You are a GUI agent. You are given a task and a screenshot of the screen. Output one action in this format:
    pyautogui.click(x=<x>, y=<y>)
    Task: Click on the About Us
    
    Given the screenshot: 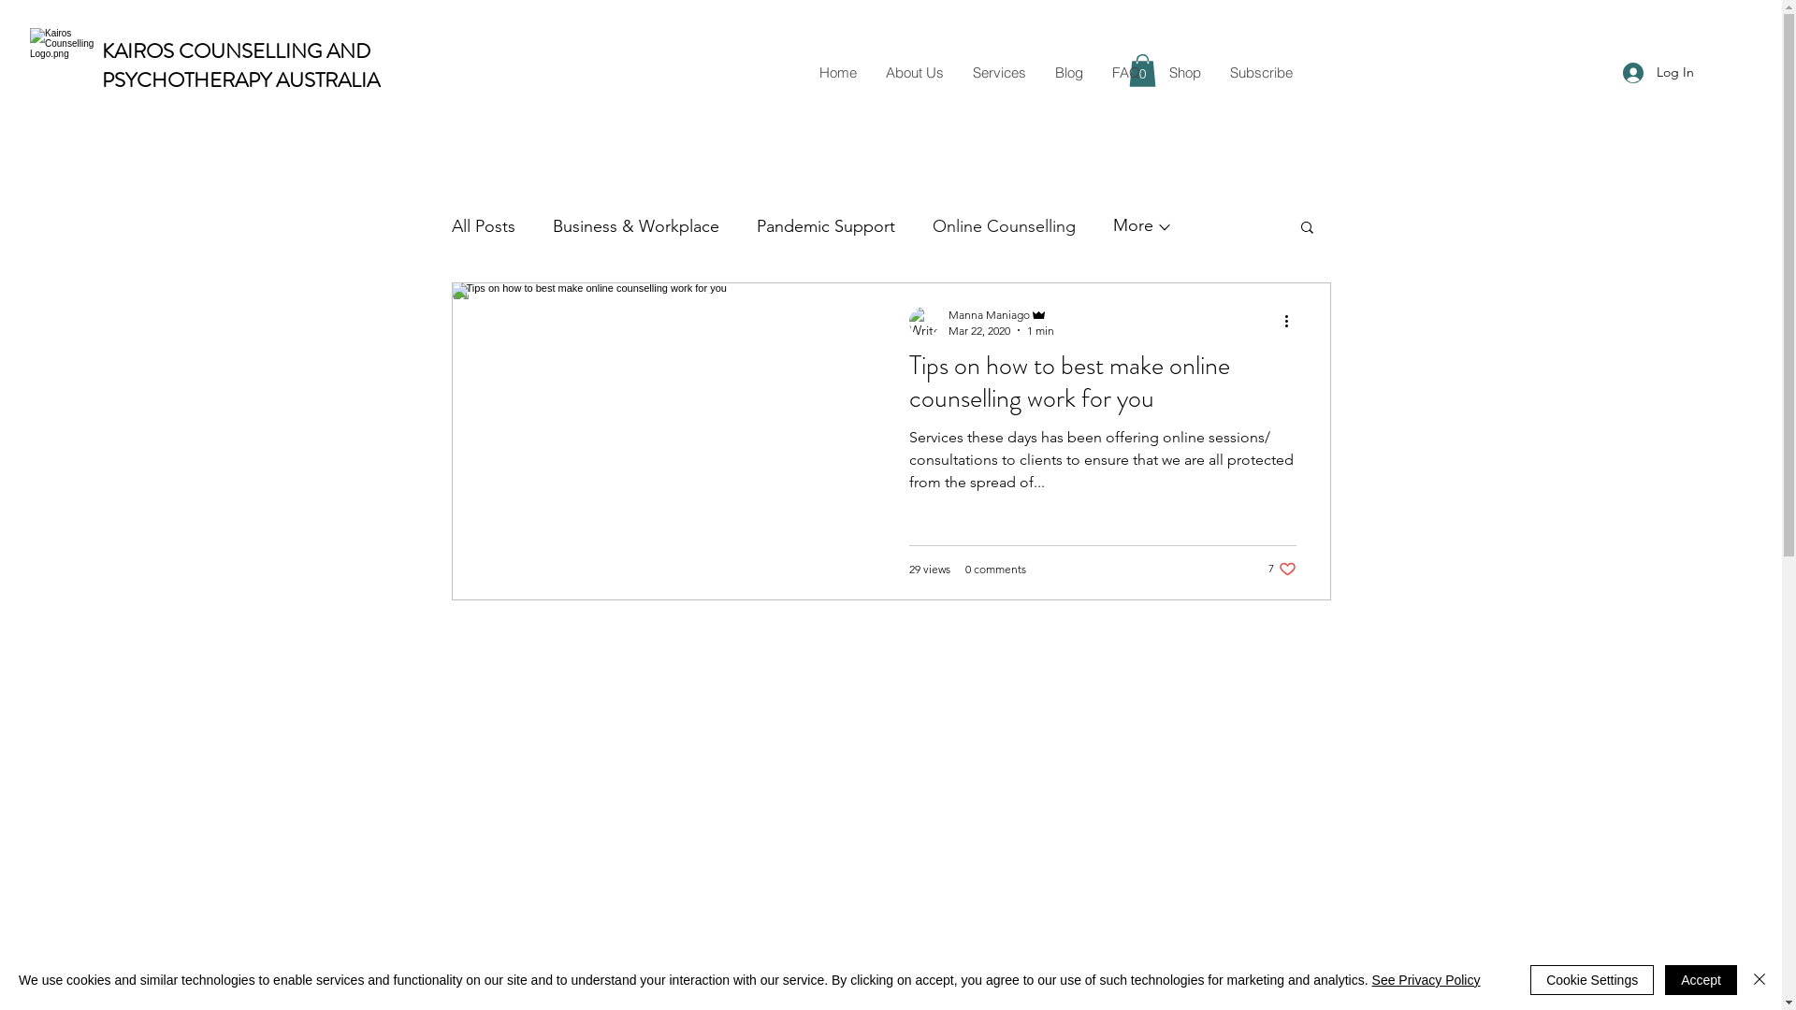 What is the action you would take?
    pyautogui.click(x=913, y=73)
    